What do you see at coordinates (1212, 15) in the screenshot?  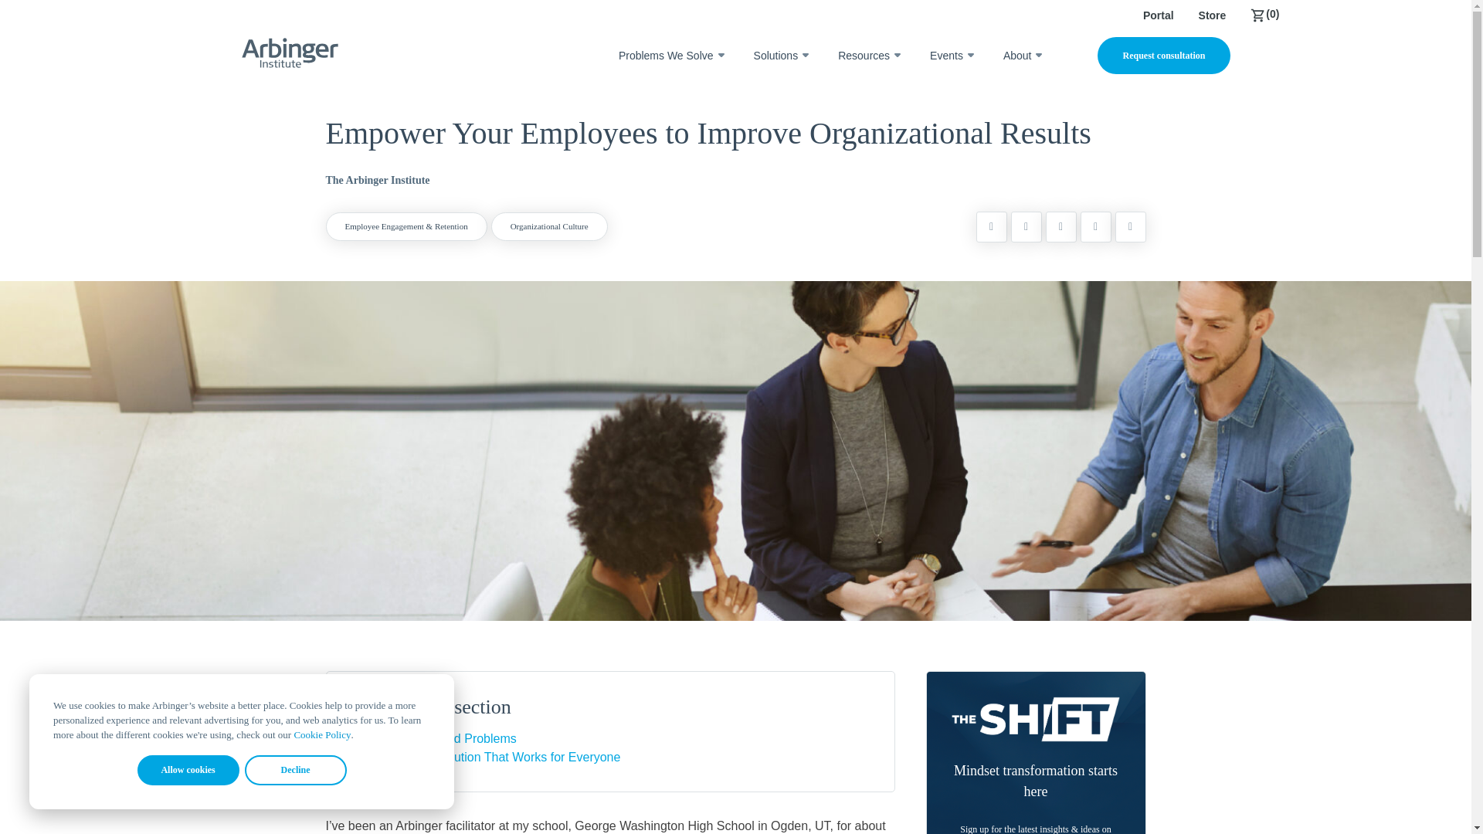 I see `Store` at bounding box center [1212, 15].